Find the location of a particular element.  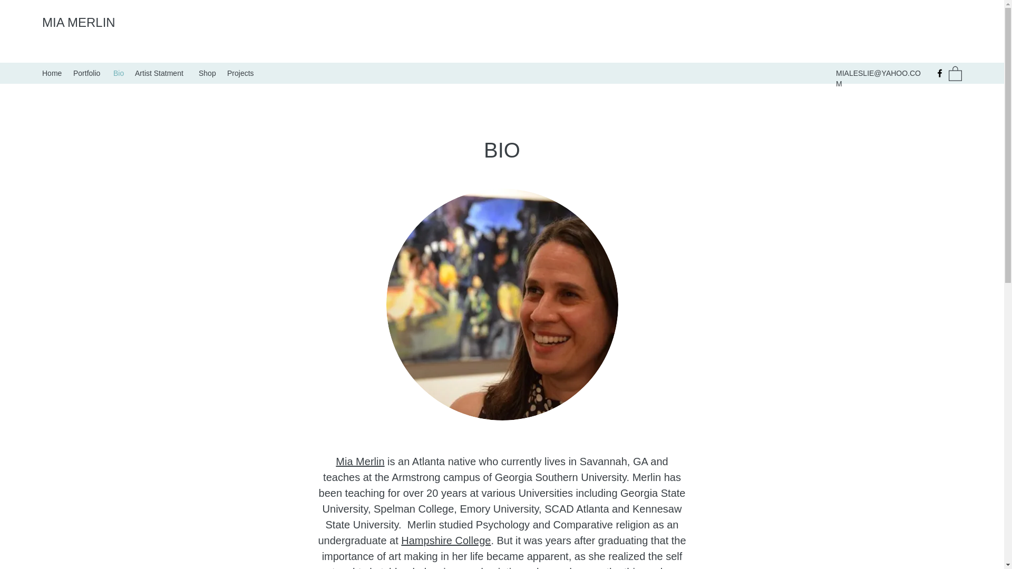

Home is located at coordinates (52, 73).